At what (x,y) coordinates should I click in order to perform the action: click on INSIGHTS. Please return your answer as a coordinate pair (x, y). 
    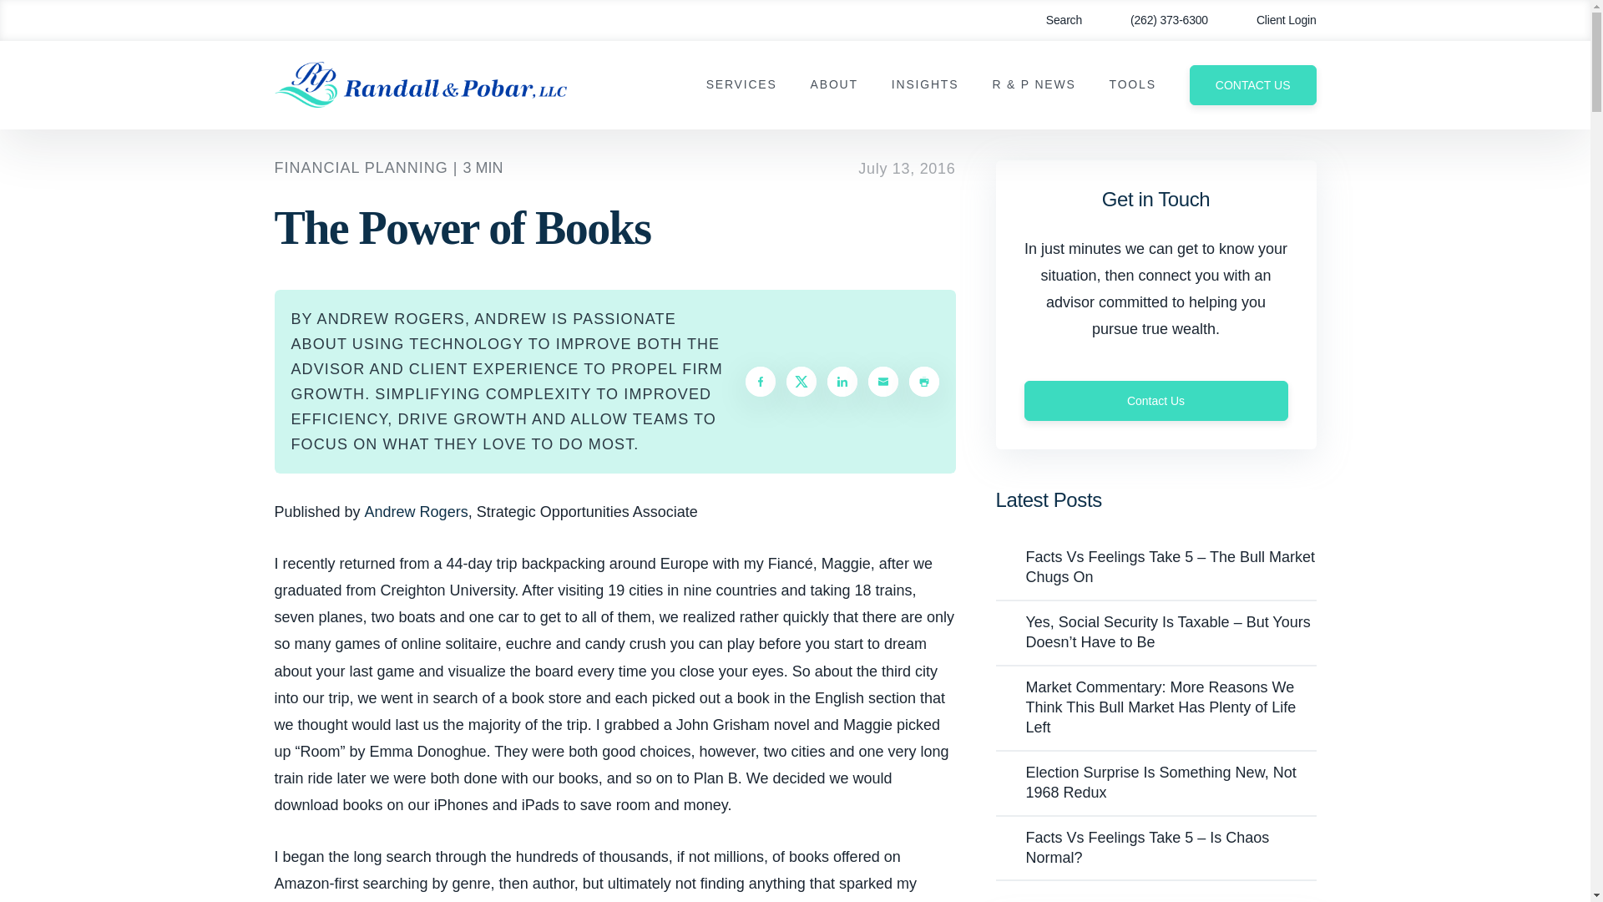
    Looking at the image, I should click on (925, 85).